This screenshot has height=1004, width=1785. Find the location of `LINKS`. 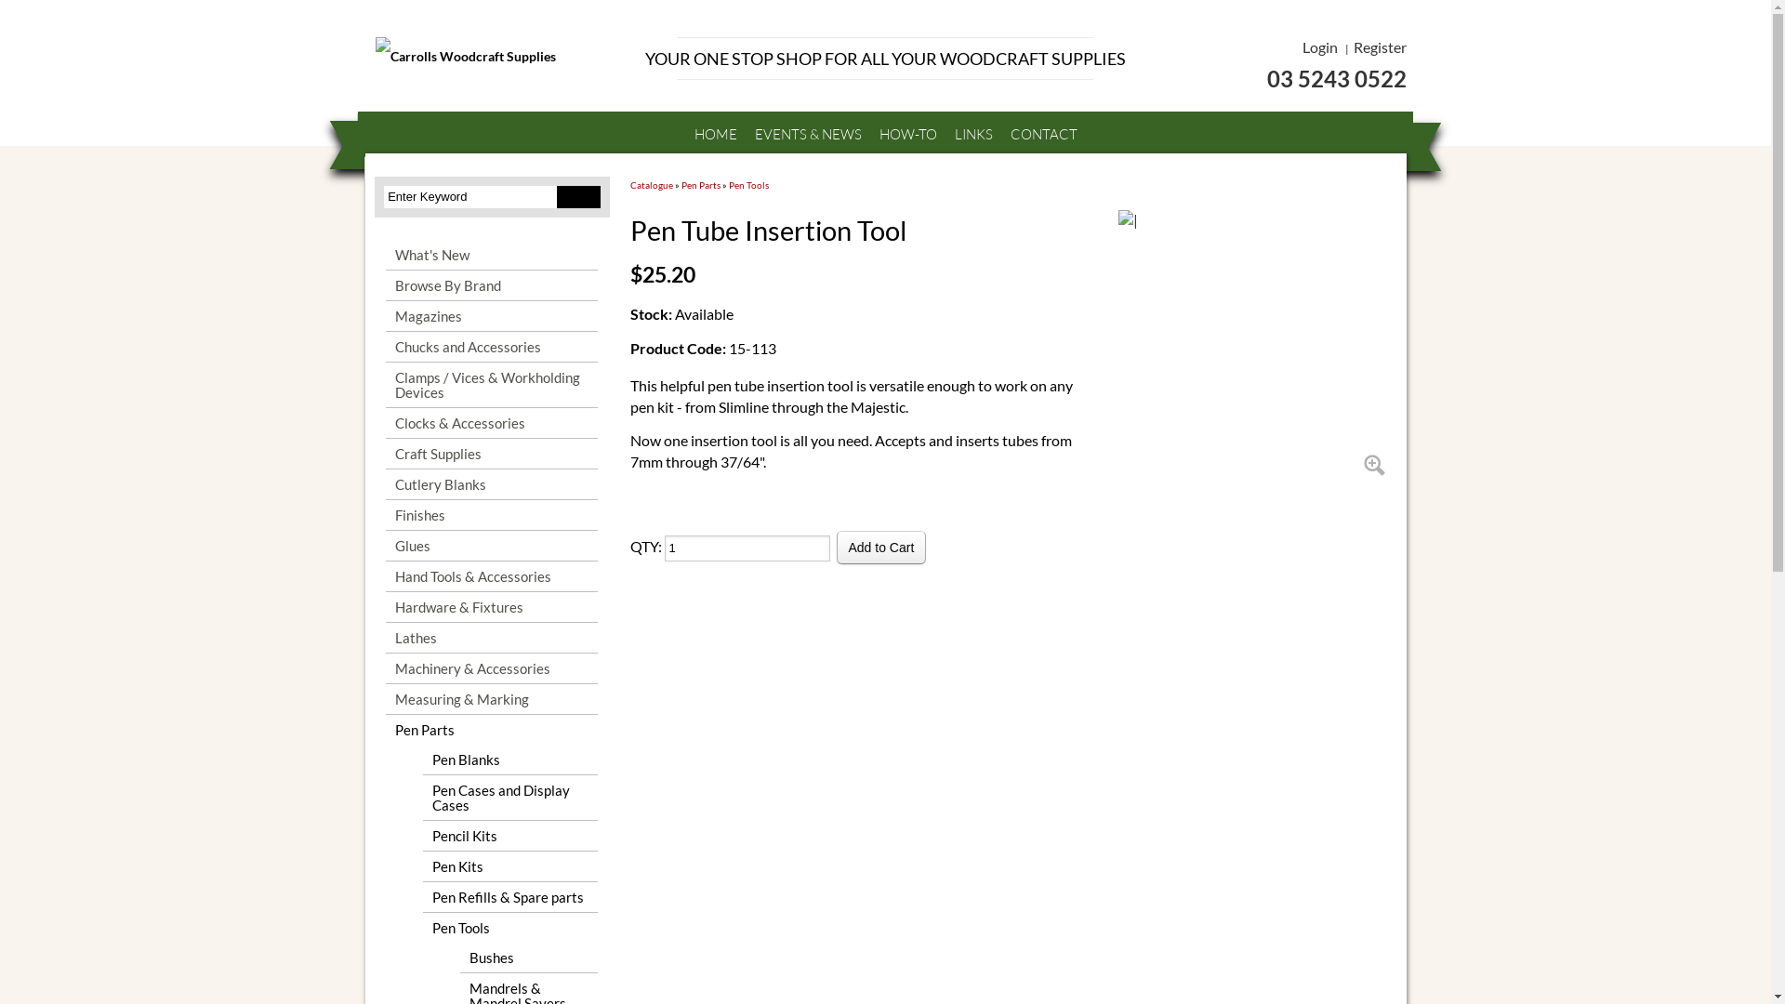

LINKS is located at coordinates (972, 134).